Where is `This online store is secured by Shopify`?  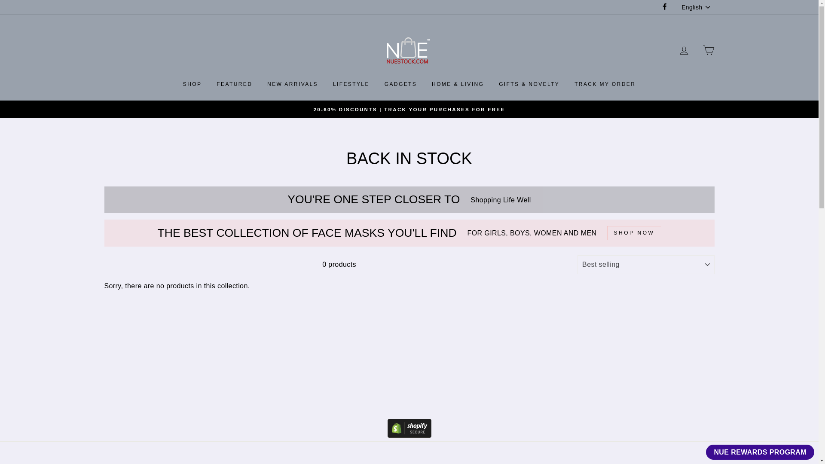
This online store is secured by Shopify is located at coordinates (409, 435).